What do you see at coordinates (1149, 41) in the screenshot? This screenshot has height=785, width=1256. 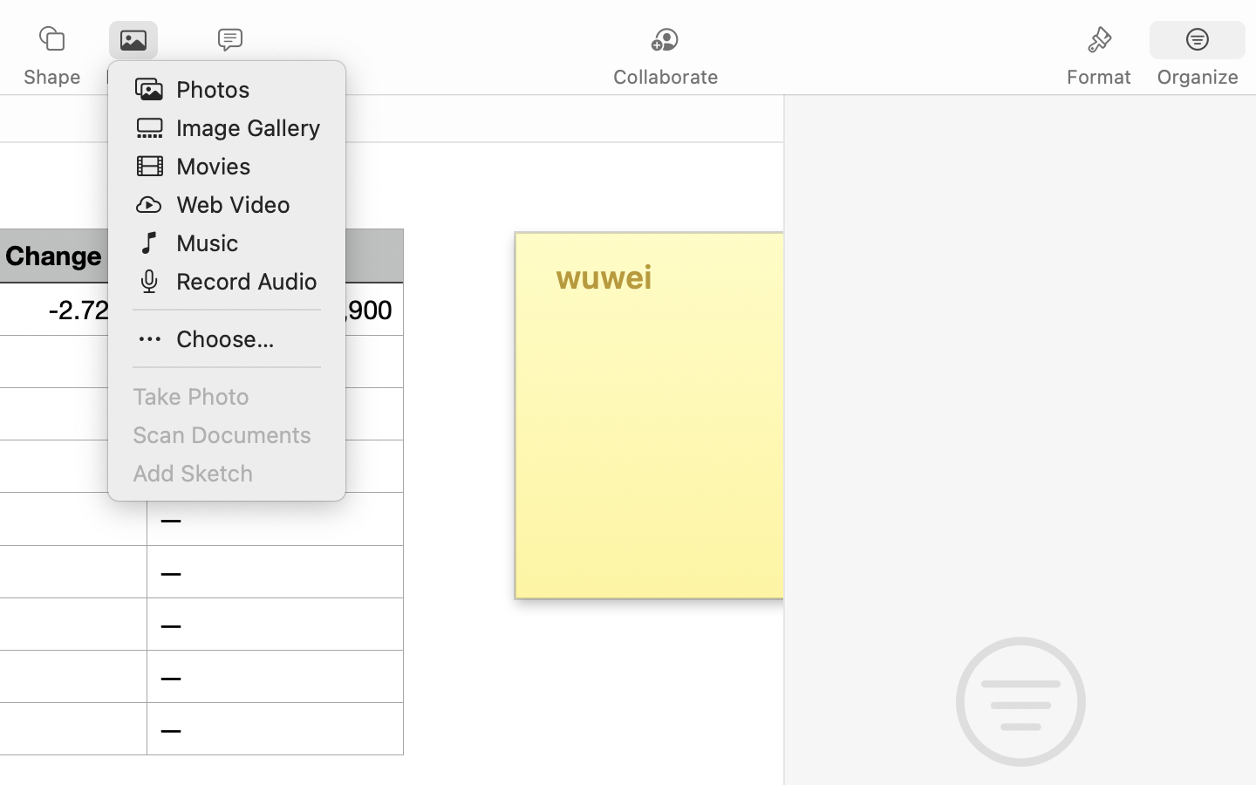 I see `<AXUIElement 0x17348a030> {pid=1420}` at bounding box center [1149, 41].